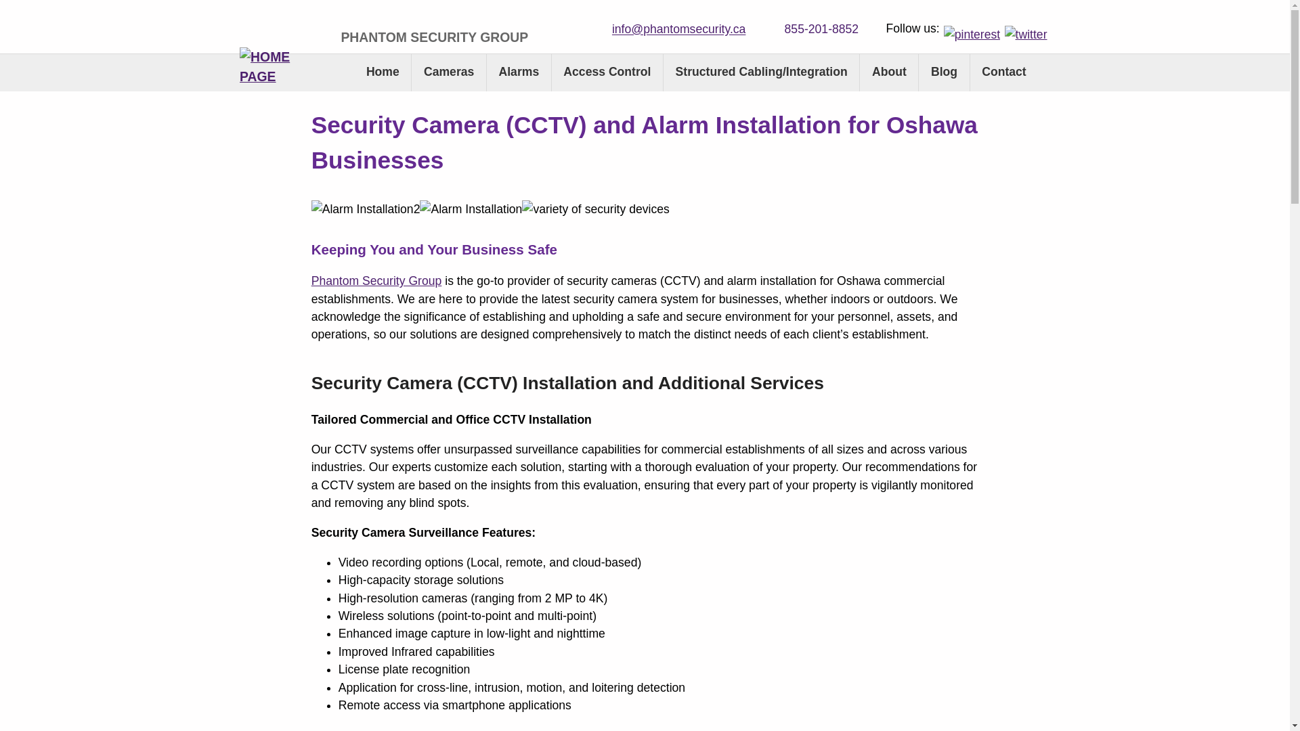 This screenshot has width=1300, height=731. I want to click on 855-201-8852, so click(810, 27).